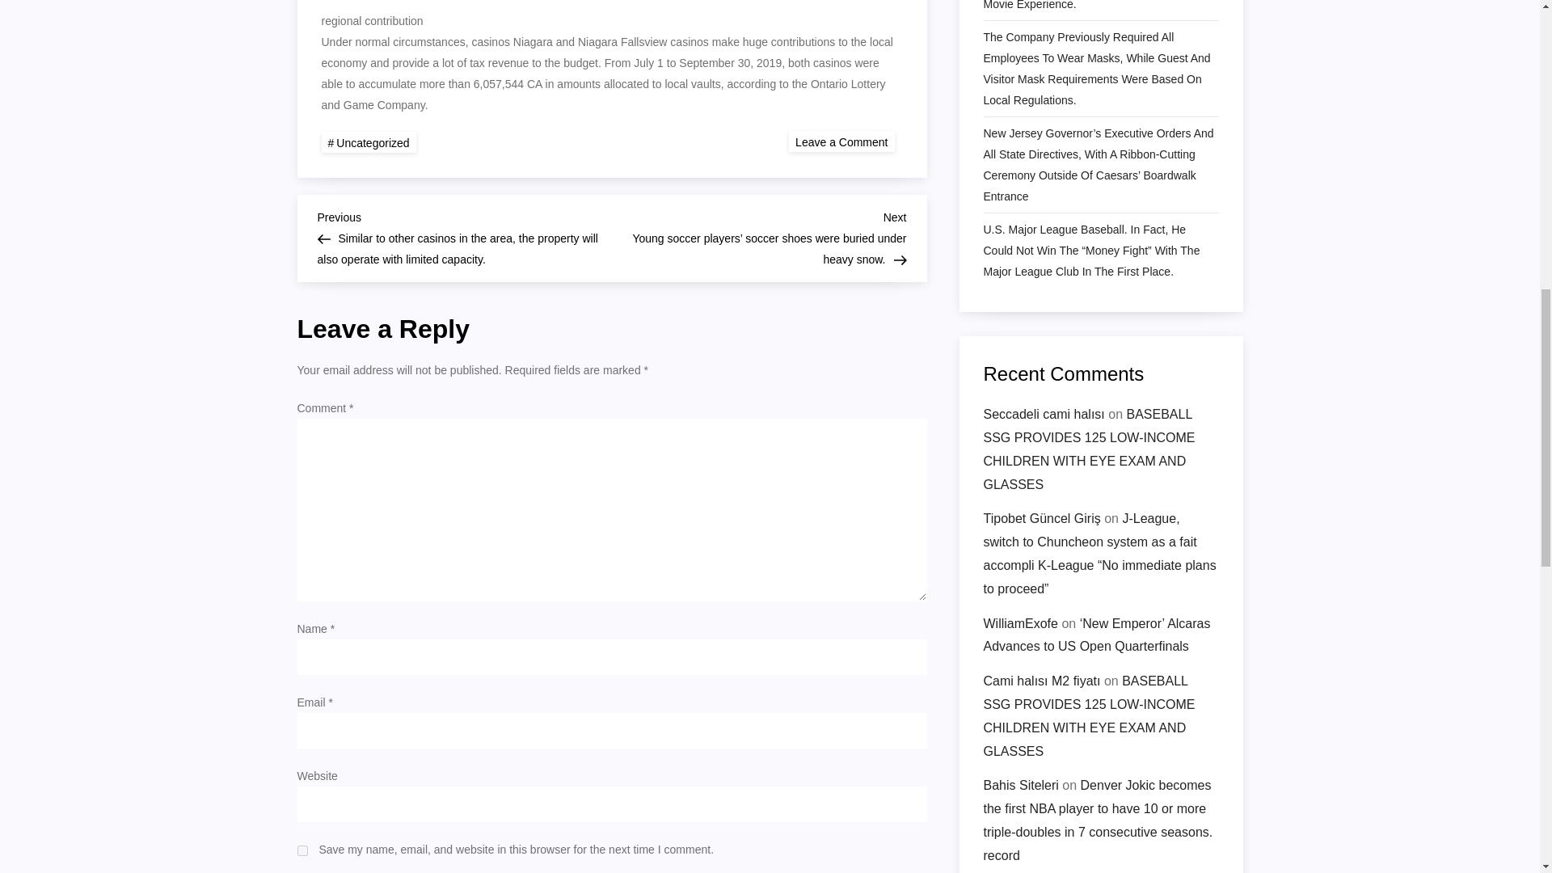 Image resolution: width=1552 pixels, height=873 pixels. What do you see at coordinates (1019, 281) in the screenshot?
I see `WilliamExofe` at bounding box center [1019, 281].